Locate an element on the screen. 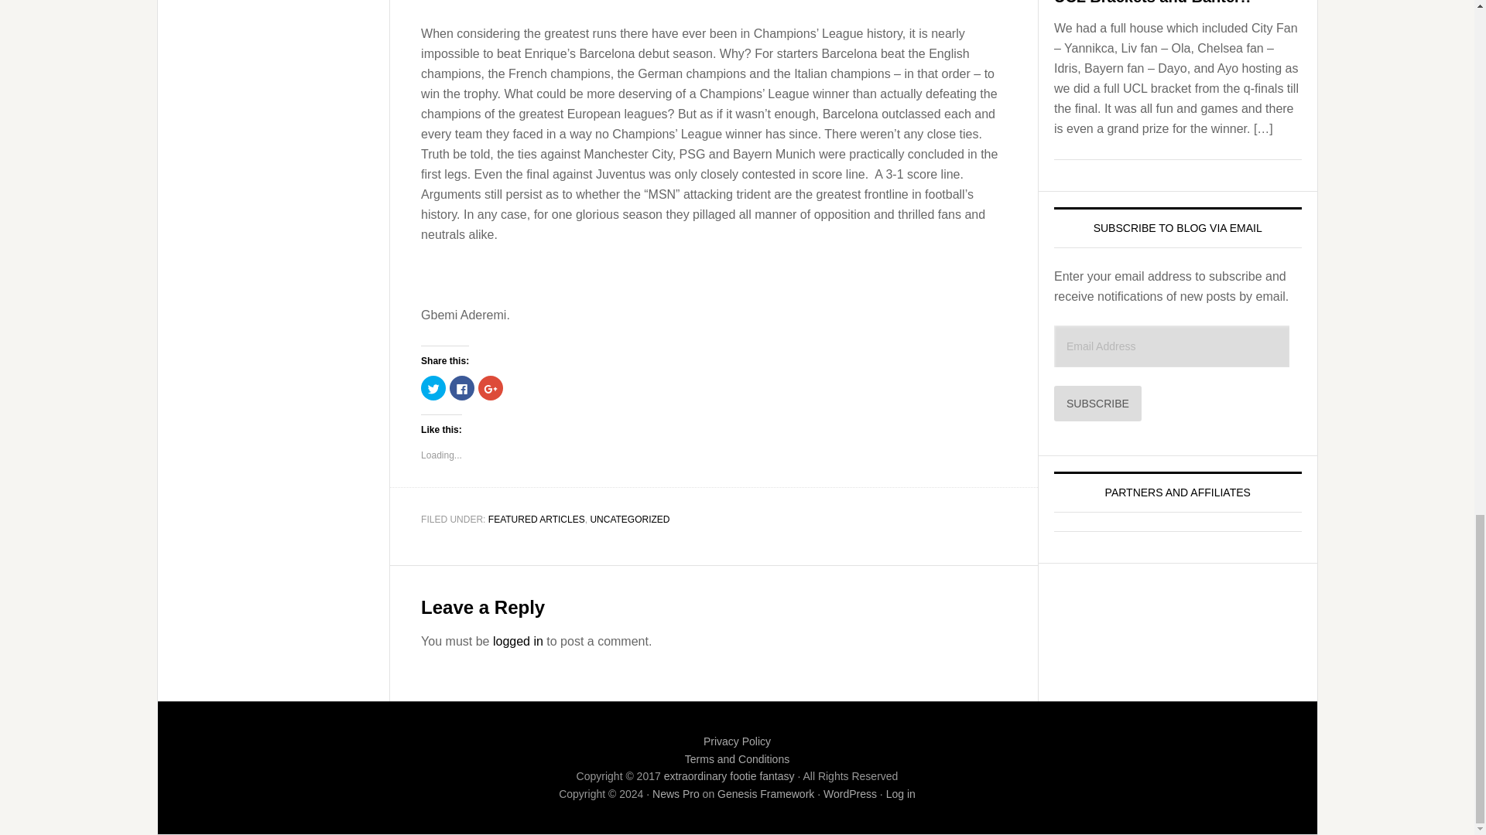  UNCATEGORIZED is located at coordinates (630, 520).